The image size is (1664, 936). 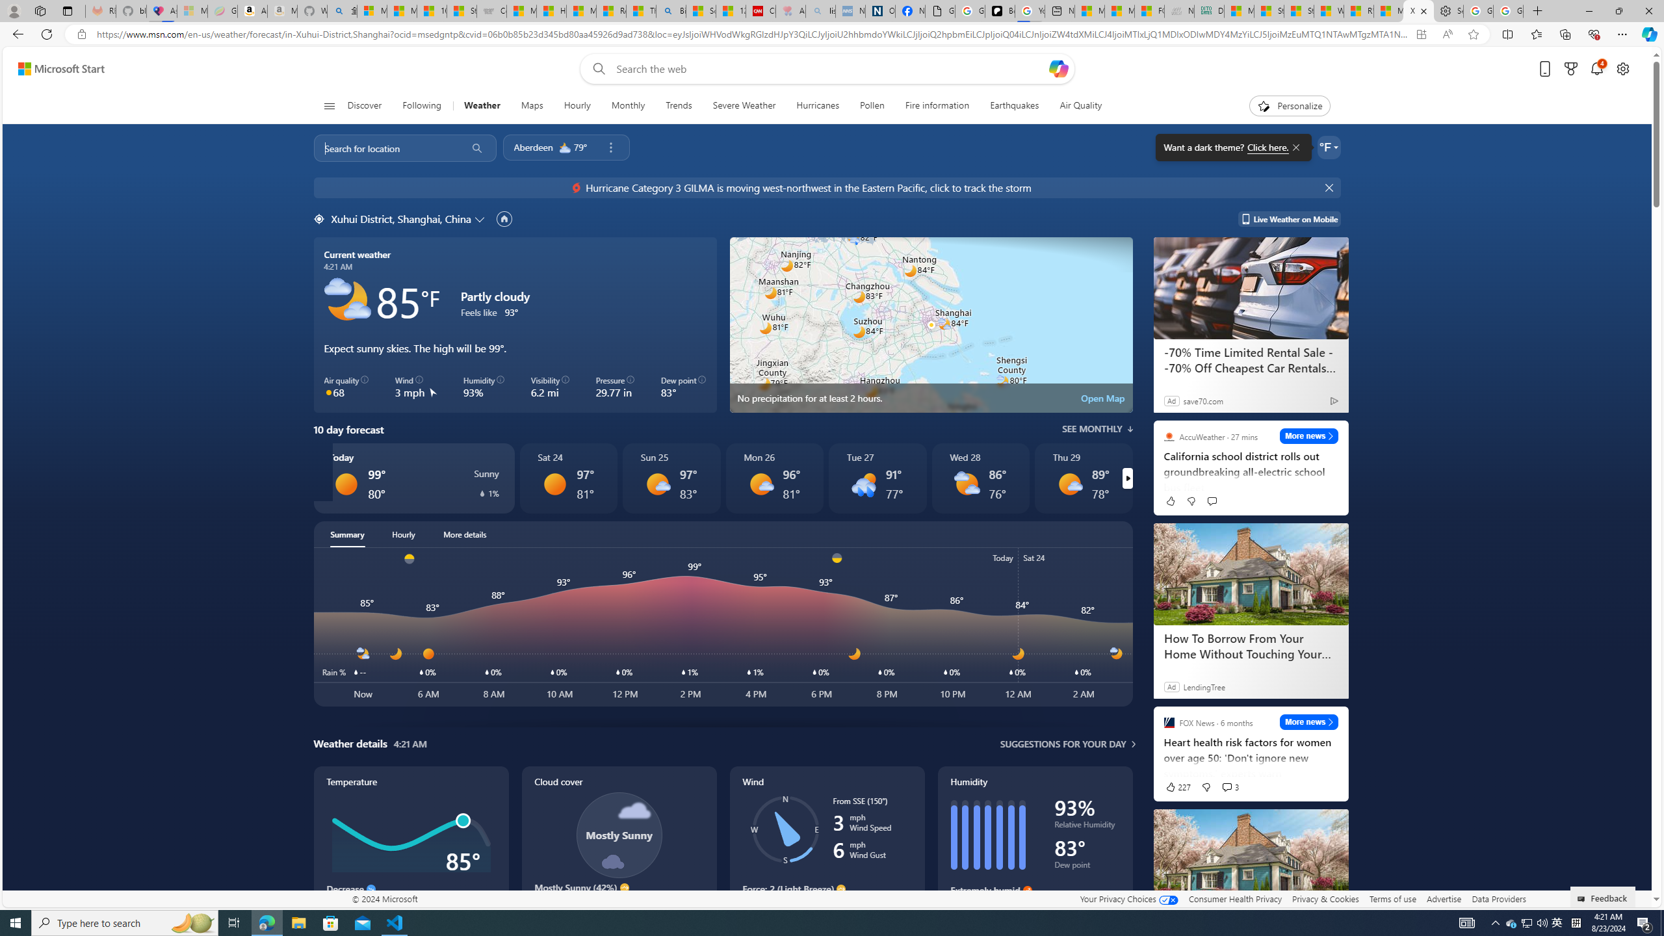 I want to click on Search for location, so click(x=385, y=148).